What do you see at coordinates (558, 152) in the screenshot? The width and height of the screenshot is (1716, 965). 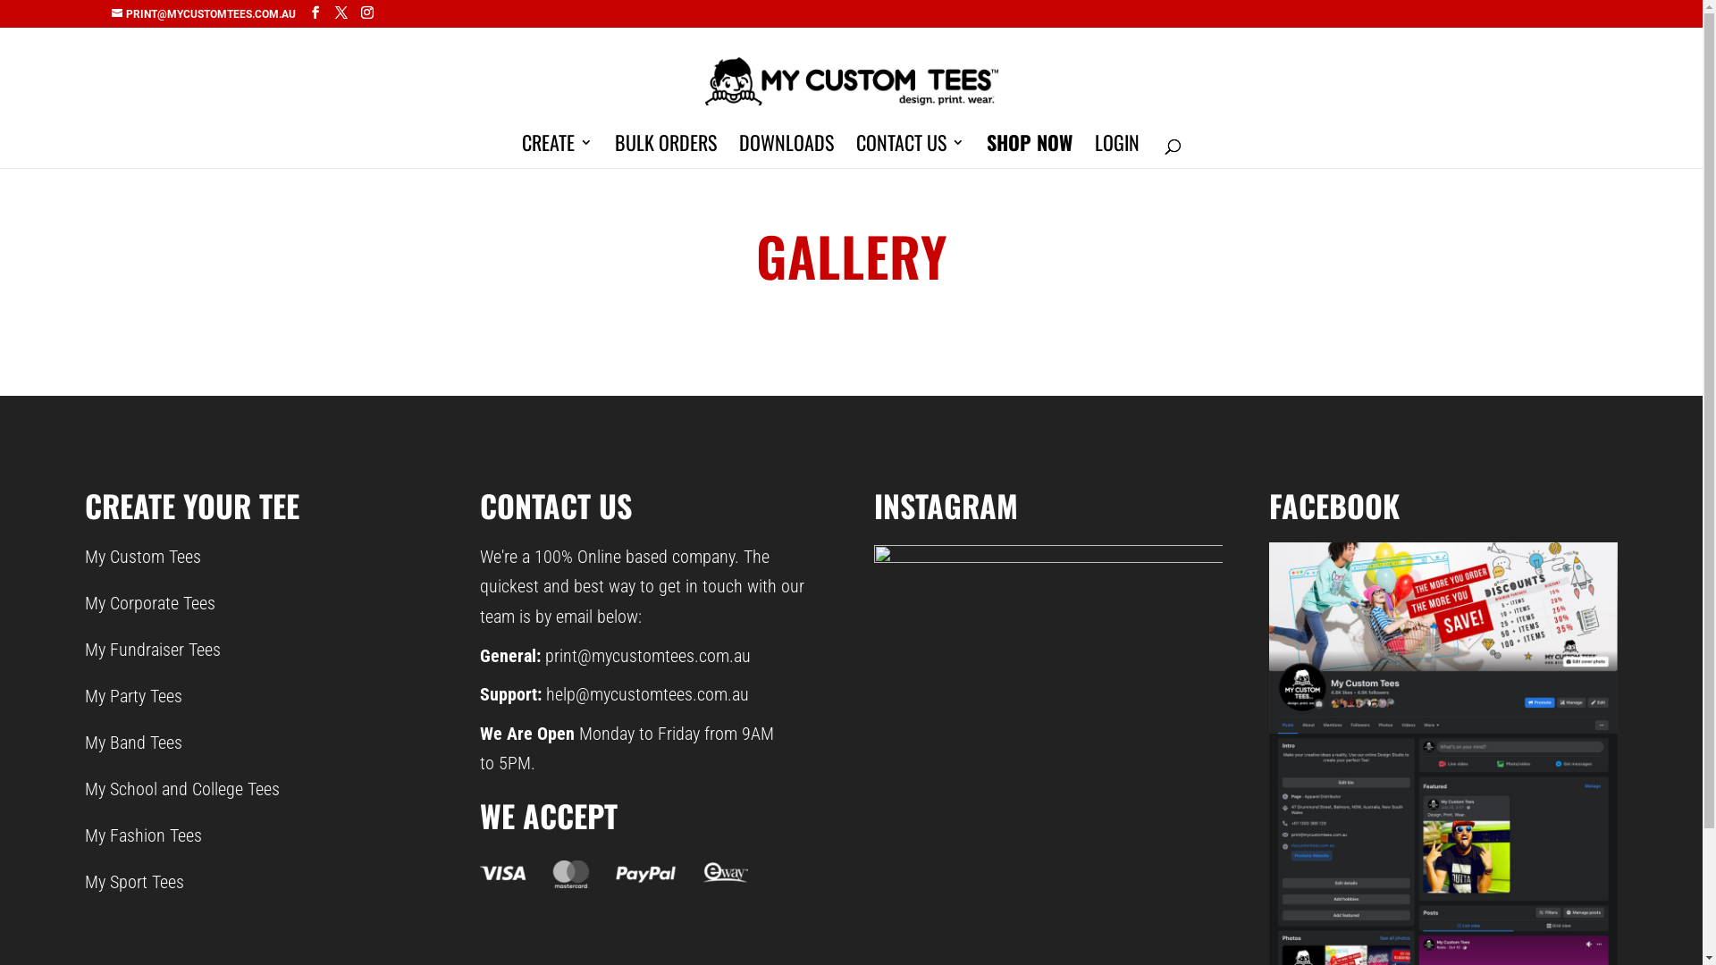 I see `CREATE` at bounding box center [558, 152].